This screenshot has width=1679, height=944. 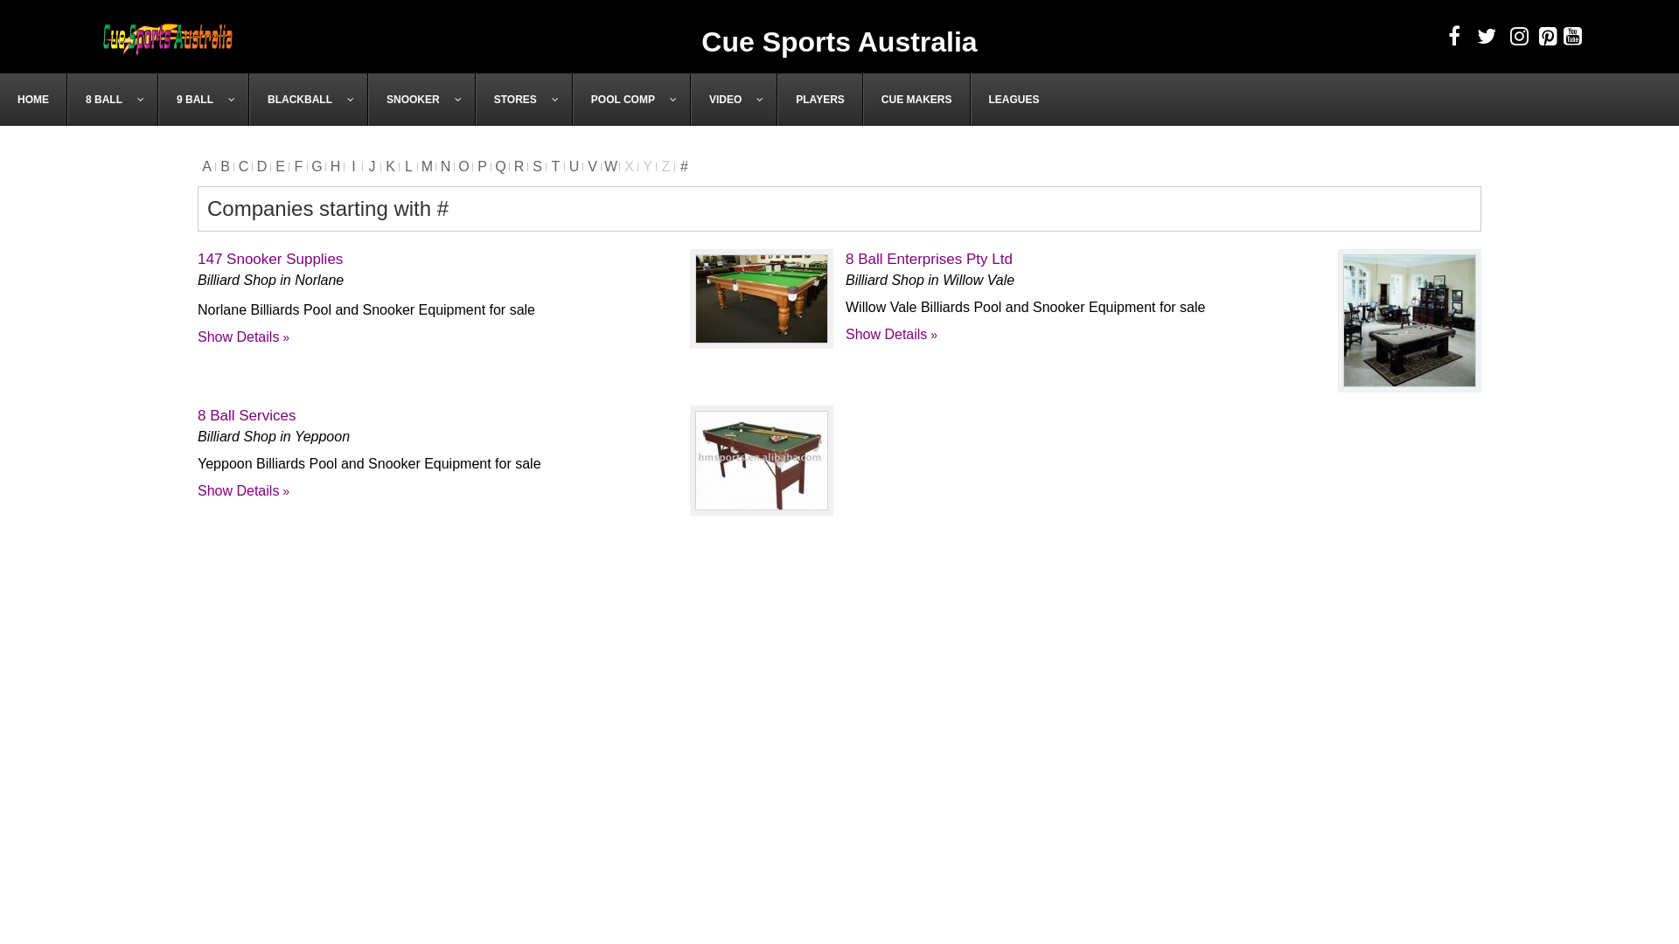 I want to click on I, so click(x=353, y=166).